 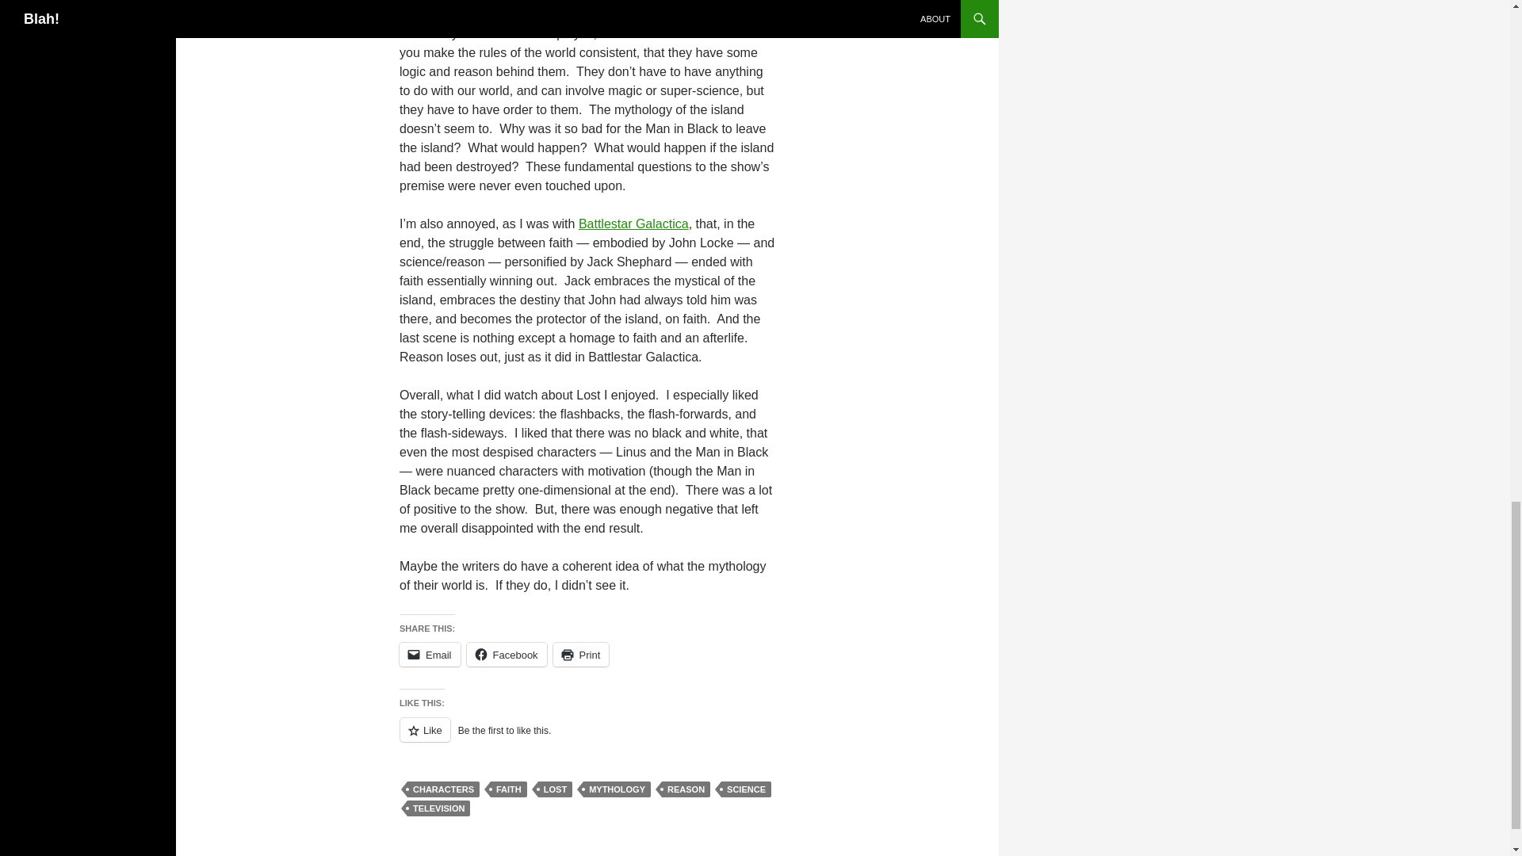 What do you see at coordinates (443, 789) in the screenshot?
I see `CHARACTERS` at bounding box center [443, 789].